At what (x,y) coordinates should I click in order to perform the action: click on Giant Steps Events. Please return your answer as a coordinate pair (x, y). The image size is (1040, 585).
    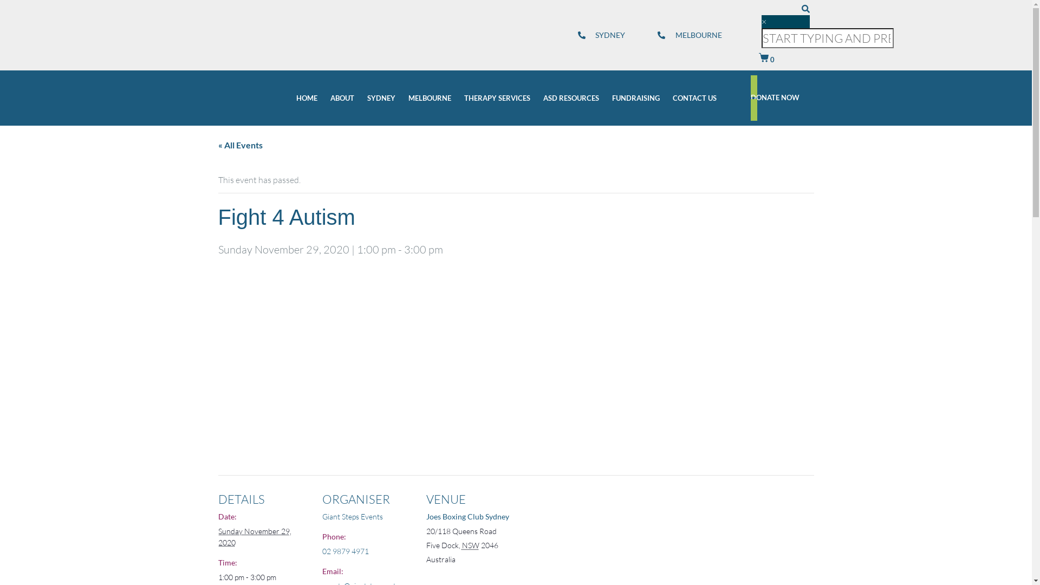
    Looking at the image, I should click on (352, 517).